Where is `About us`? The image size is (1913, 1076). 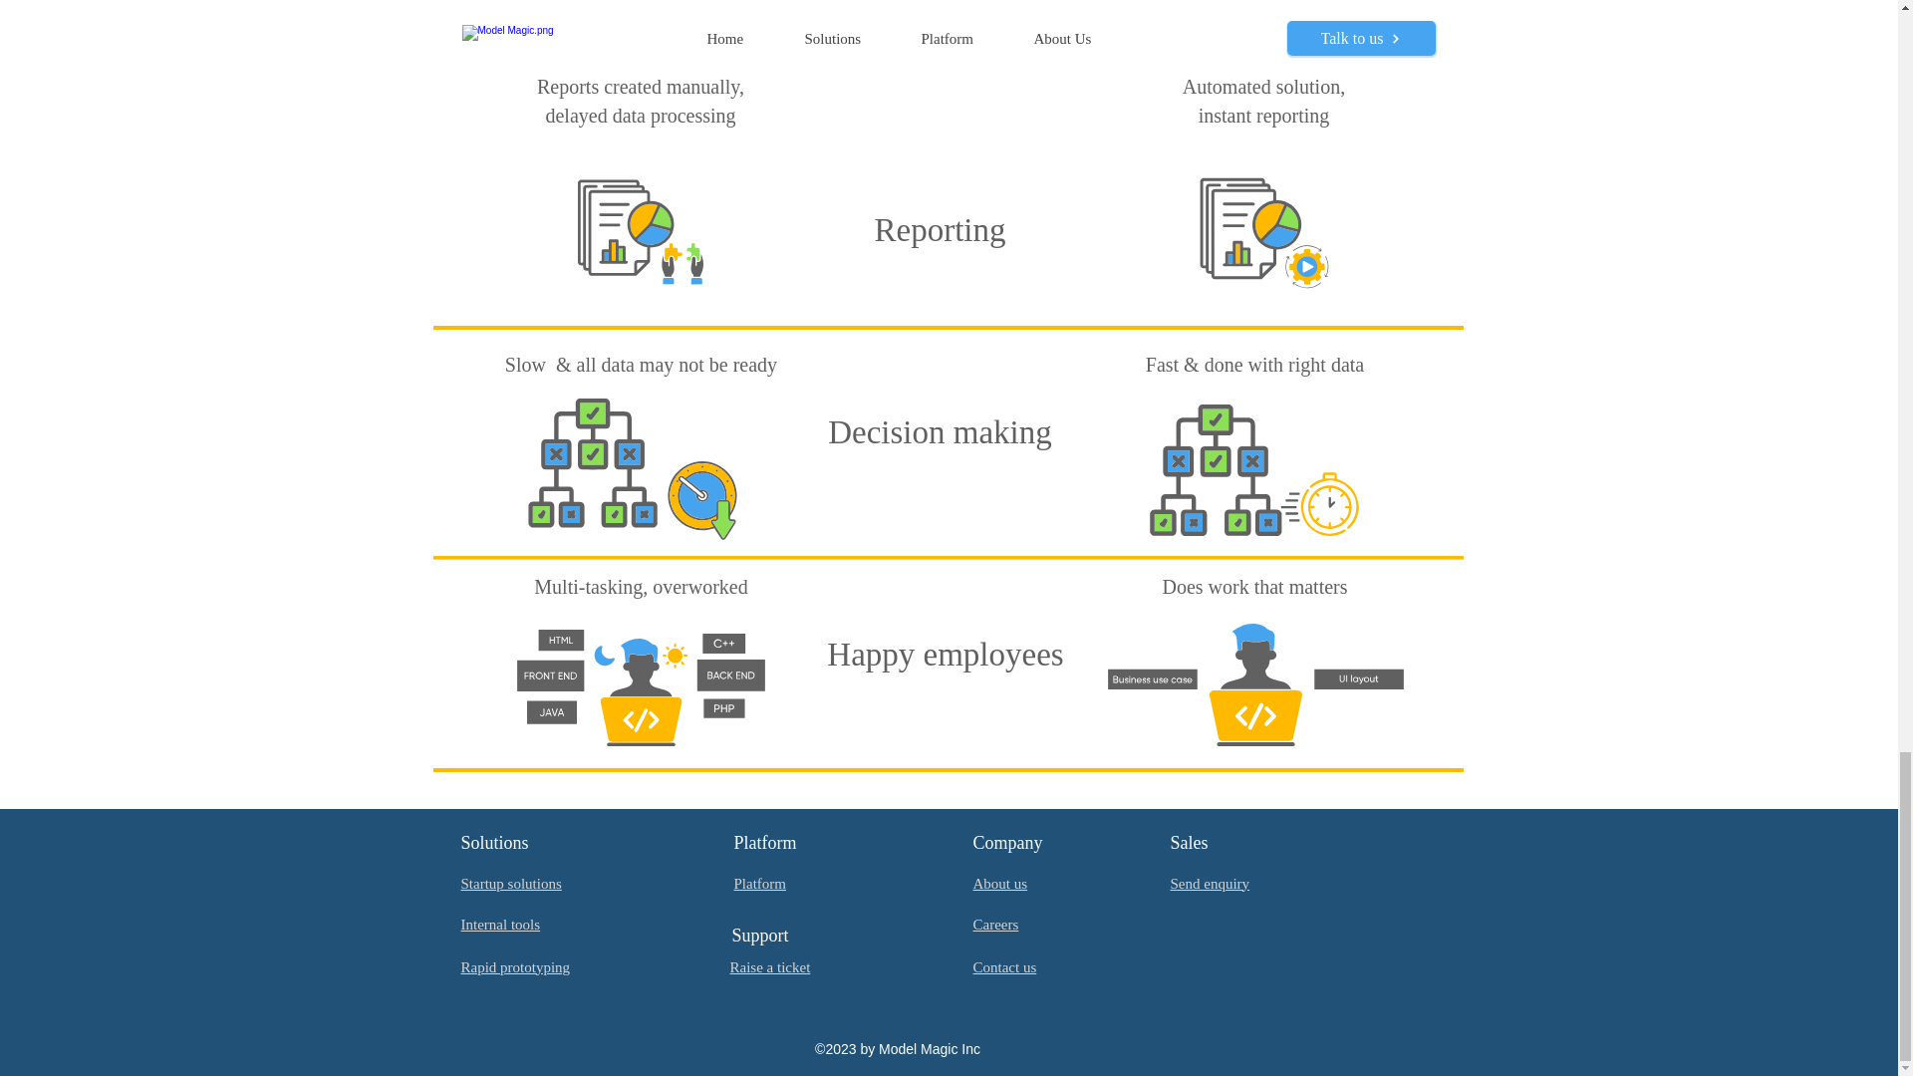
About us is located at coordinates (999, 884).